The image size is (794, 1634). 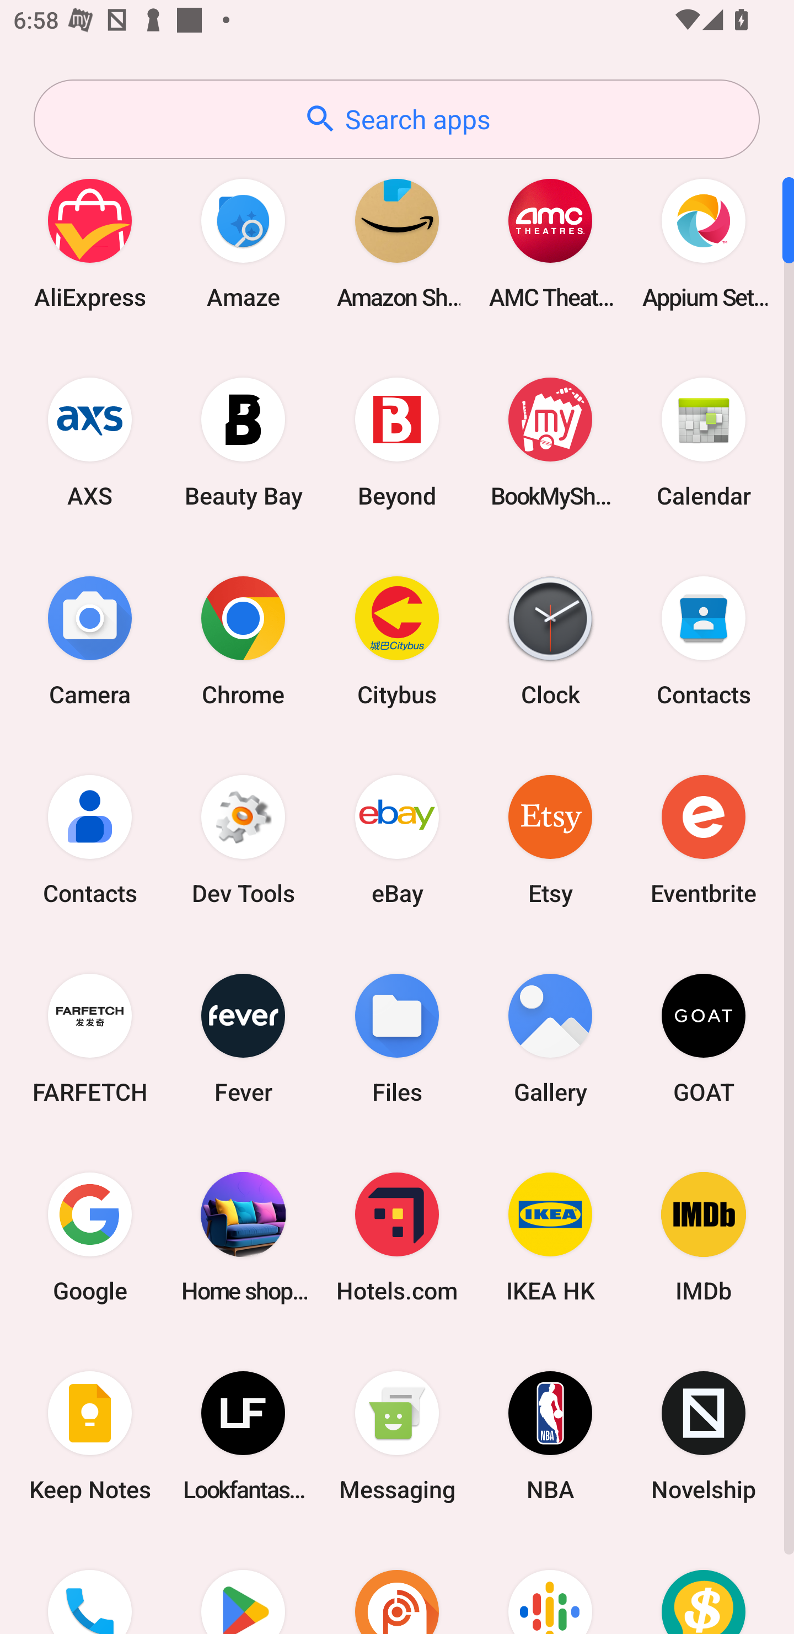 What do you see at coordinates (90, 1436) in the screenshot?
I see `Keep Notes` at bounding box center [90, 1436].